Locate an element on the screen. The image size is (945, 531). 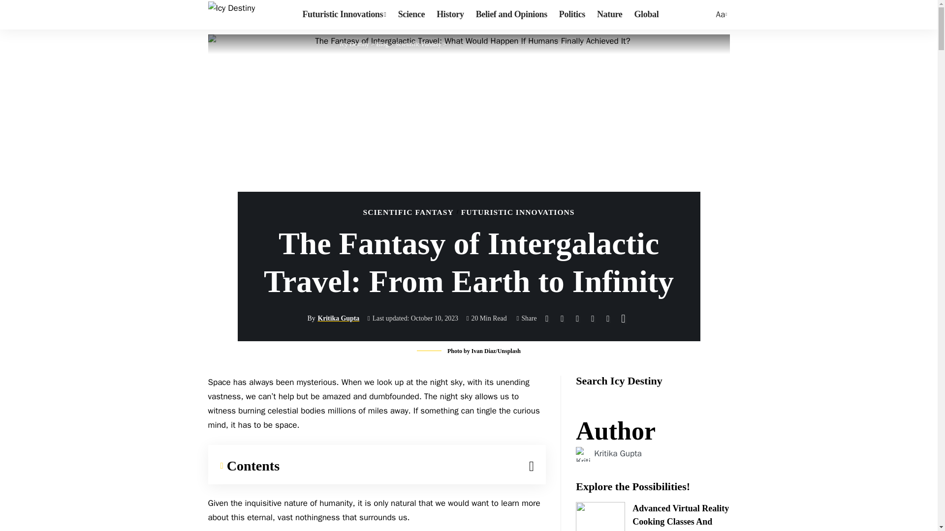
Global is located at coordinates (721, 15).